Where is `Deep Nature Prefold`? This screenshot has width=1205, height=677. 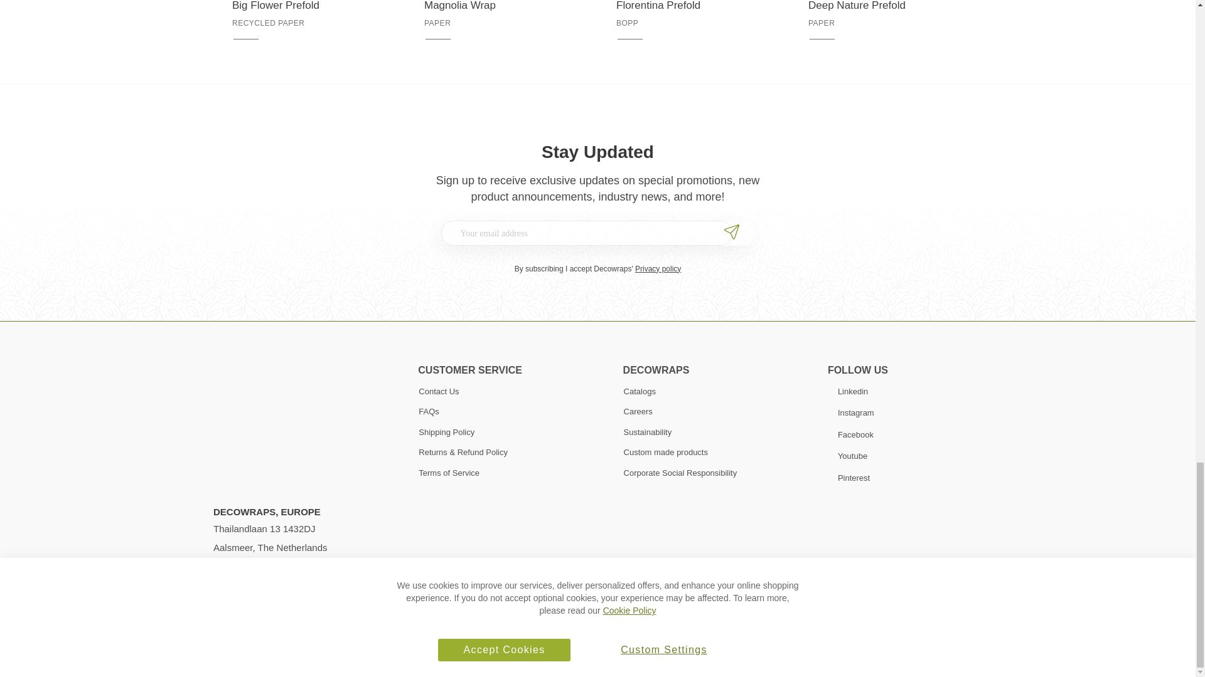
Deep Nature Prefold is located at coordinates (886, 6).